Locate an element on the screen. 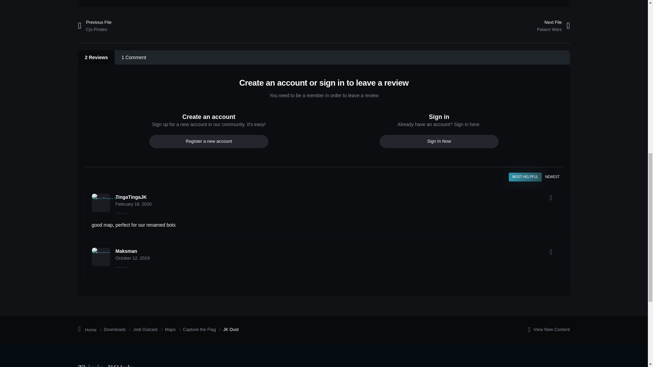 The image size is (653, 367). 2 Reviews is located at coordinates (97, 57).